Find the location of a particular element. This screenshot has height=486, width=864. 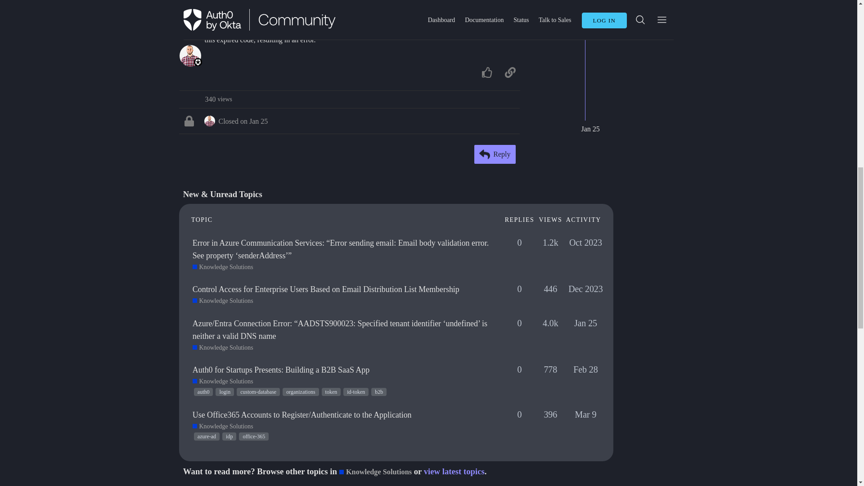

Knowledge Solutions is located at coordinates (223, 267).